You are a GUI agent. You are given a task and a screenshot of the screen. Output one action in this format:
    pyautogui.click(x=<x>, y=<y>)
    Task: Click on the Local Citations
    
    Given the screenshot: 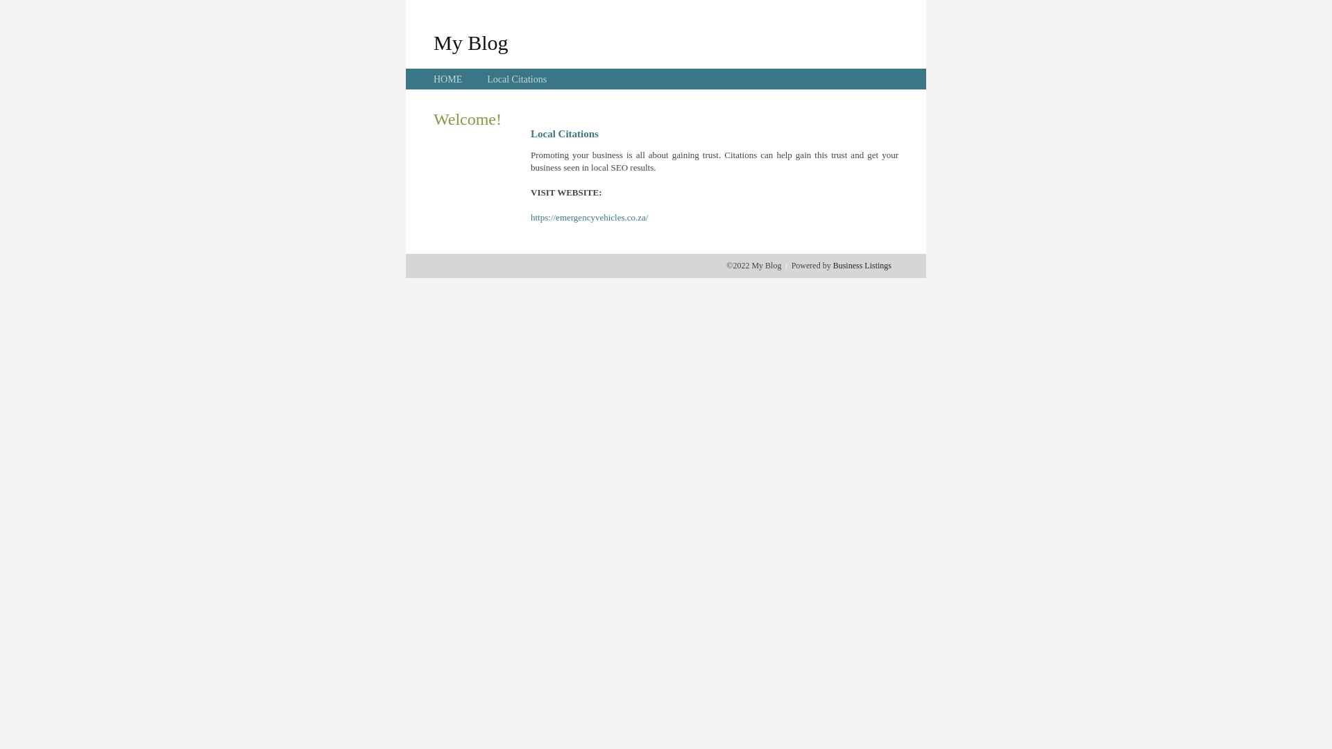 What is the action you would take?
    pyautogui.click(x=517, y=79)
    